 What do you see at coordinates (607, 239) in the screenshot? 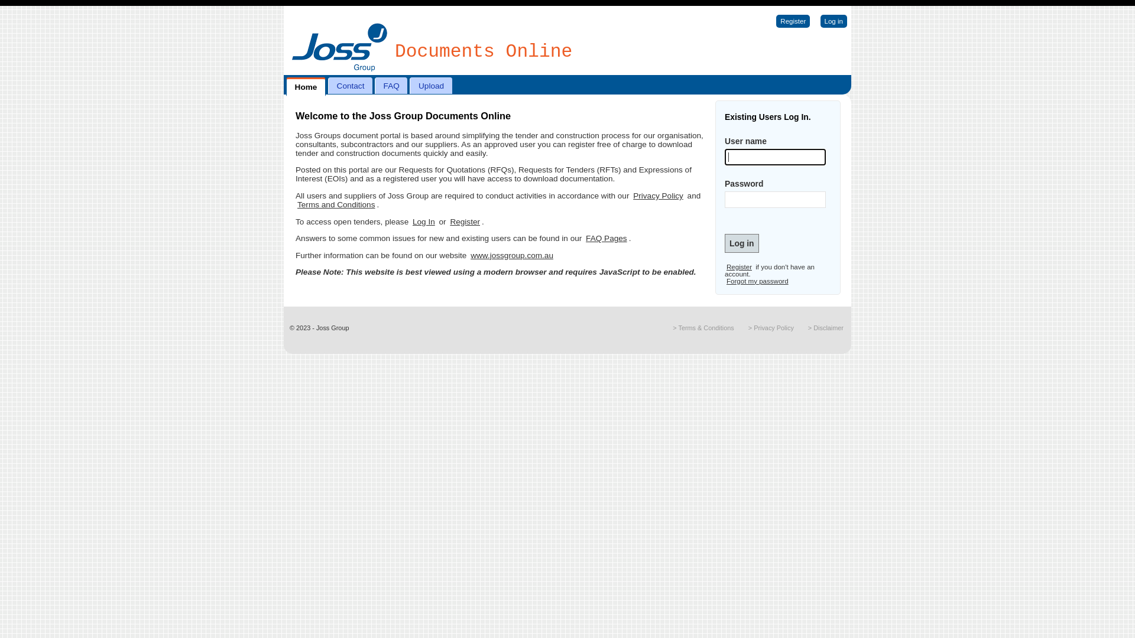
I see `FAQ Pages` at bounding box center [607, 239].